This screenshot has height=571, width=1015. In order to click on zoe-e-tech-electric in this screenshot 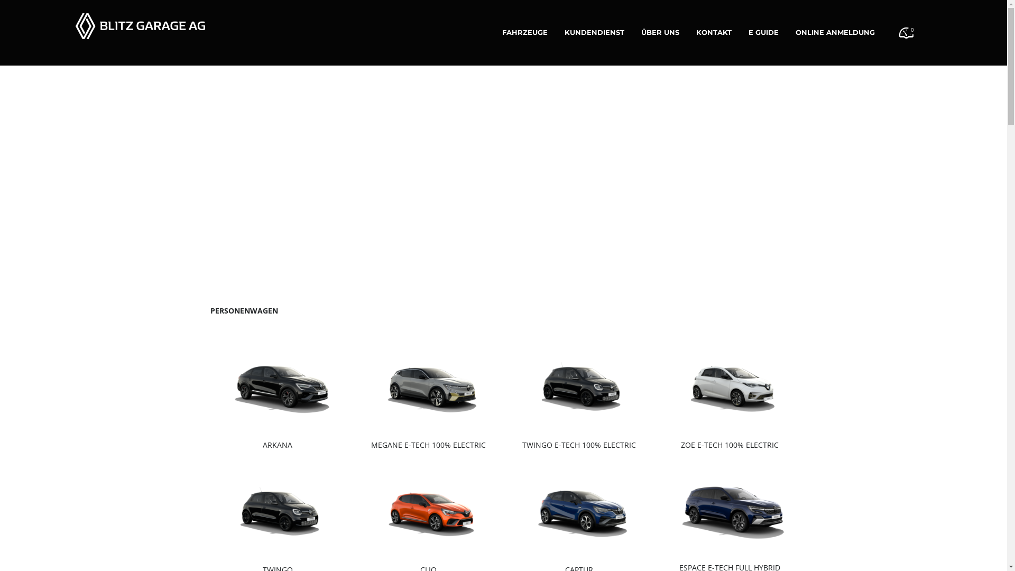, I will do `click(730, 383)`.